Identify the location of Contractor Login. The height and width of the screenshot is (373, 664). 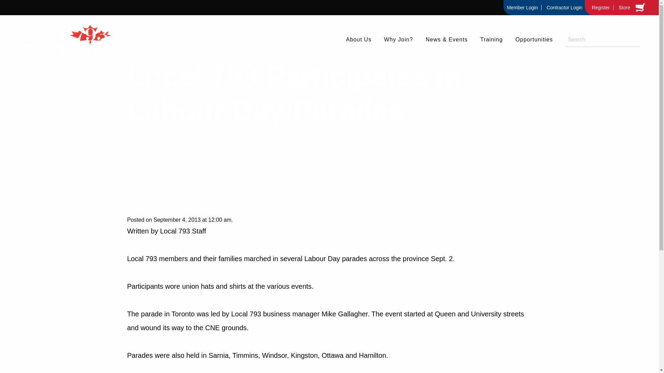
(564, 8).